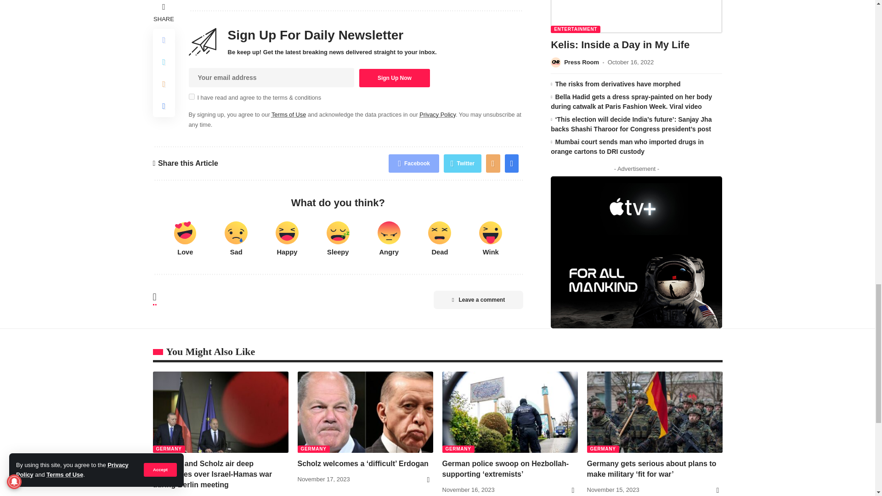  What do you see at coordinates (394, 78) in the screenshot?
I see `Sign Up Now` at bounding box center [394, 78].